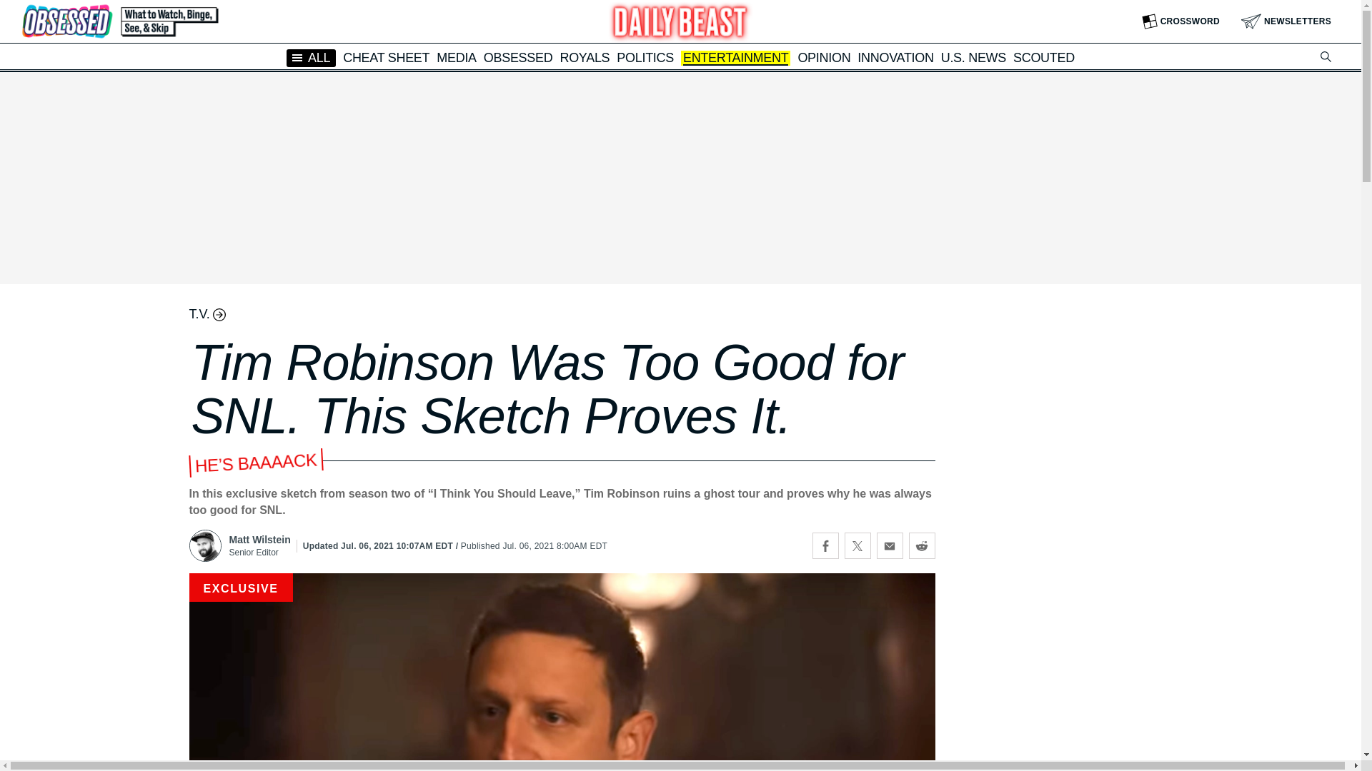 This screenshot has height=771, width=1372. I want to click on OPINION, so click(823, 57).